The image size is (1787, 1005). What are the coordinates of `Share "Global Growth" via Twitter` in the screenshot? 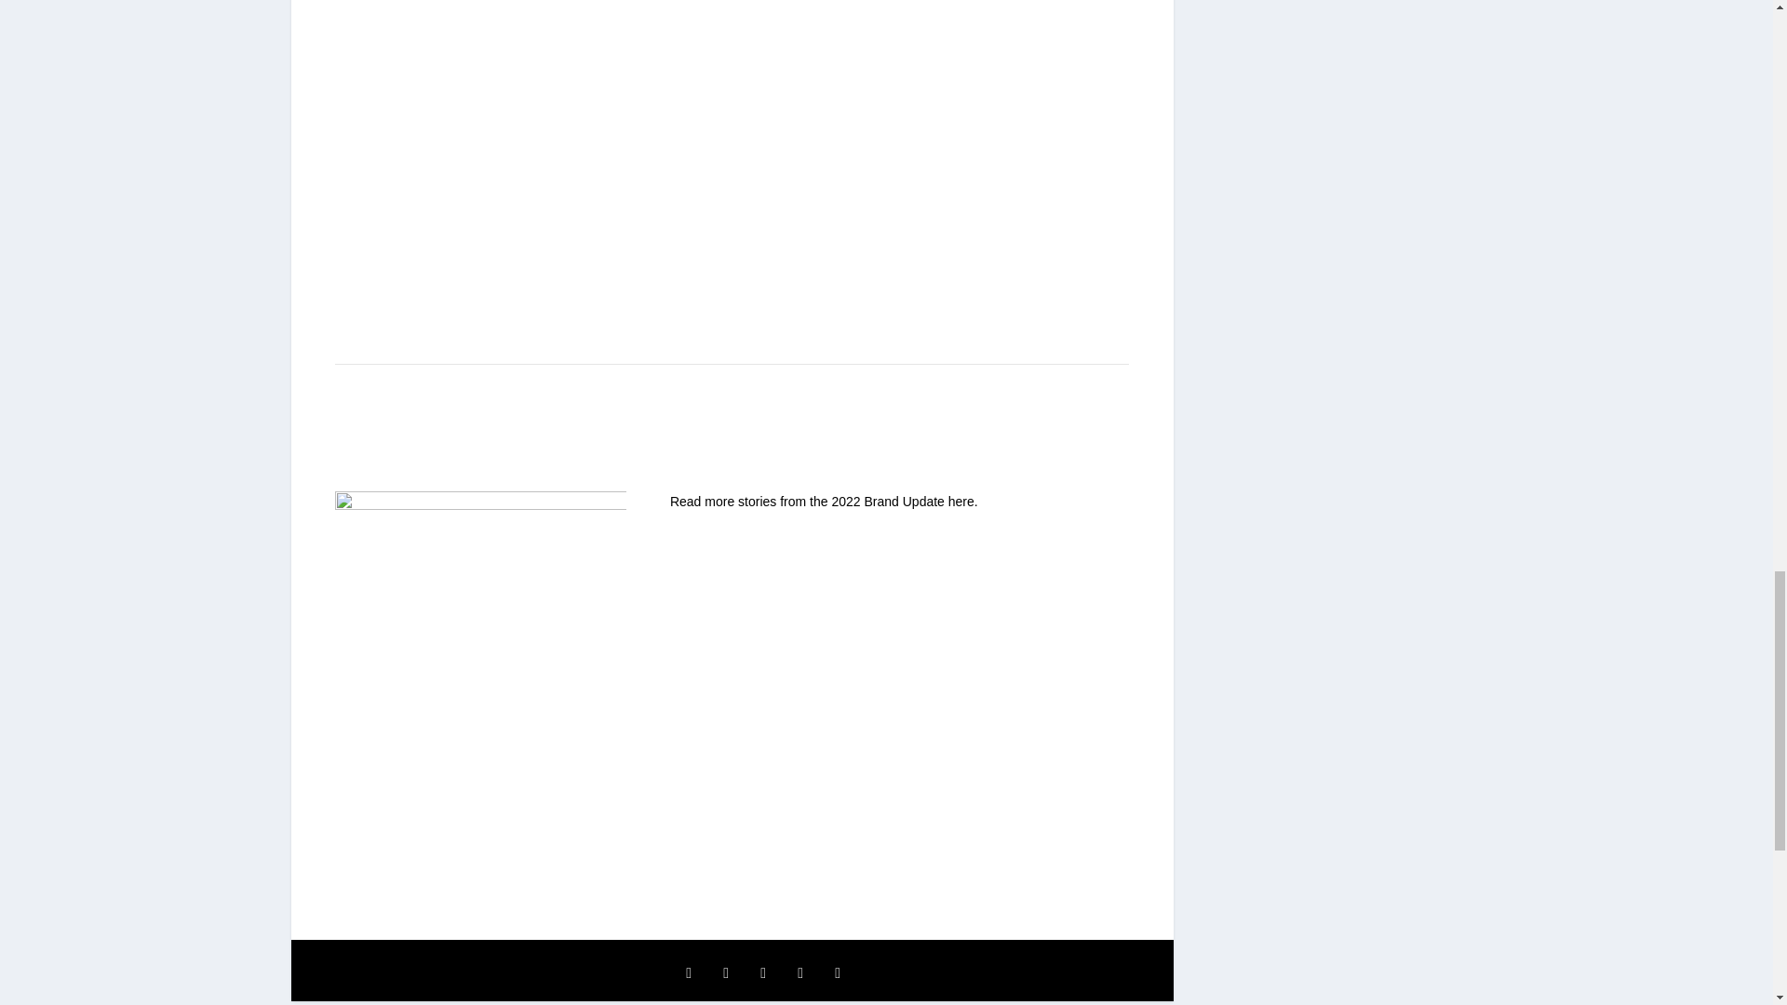 It's located at (726, 973).